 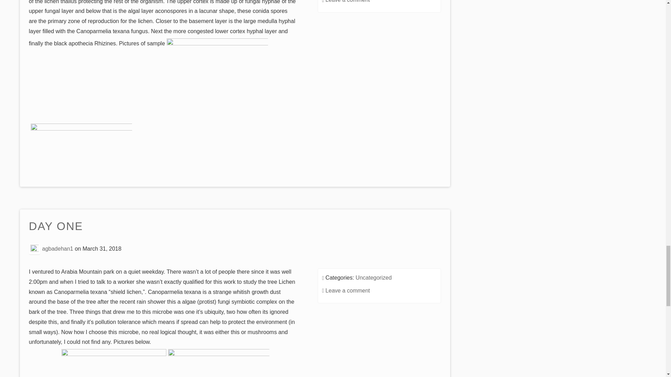 I want to click on Leave a comment, so click(x=347, y=1).